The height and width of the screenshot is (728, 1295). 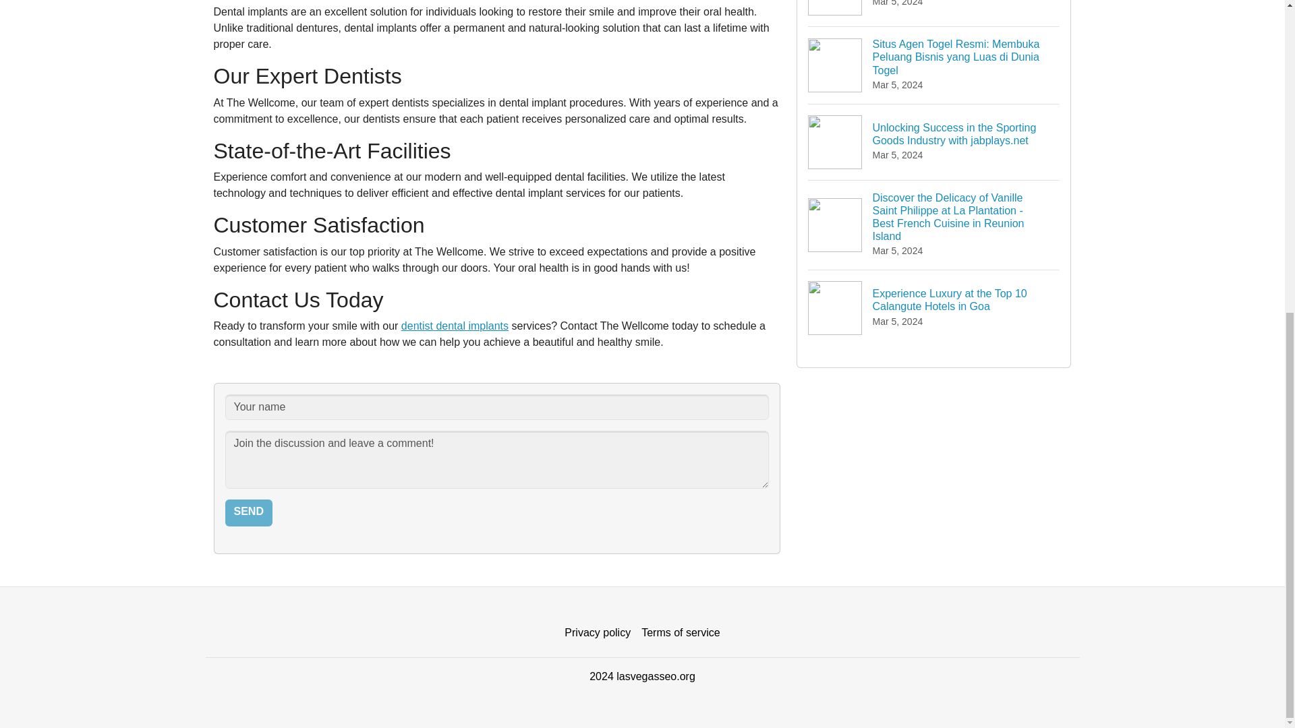 I want to click on dentist dental implants, so click(x=455, y=326).